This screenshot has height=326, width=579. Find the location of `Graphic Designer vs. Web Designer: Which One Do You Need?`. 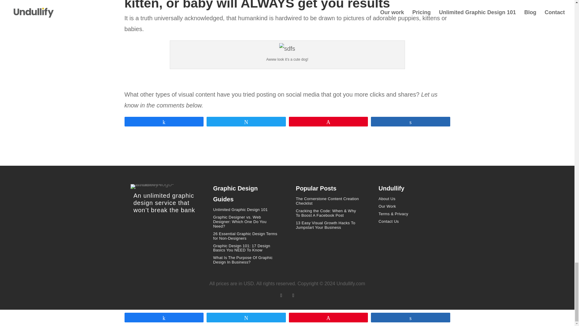

Graphic Designer vs. Web Designer: Which One Do You Need? is located at coordinates (239, 222).